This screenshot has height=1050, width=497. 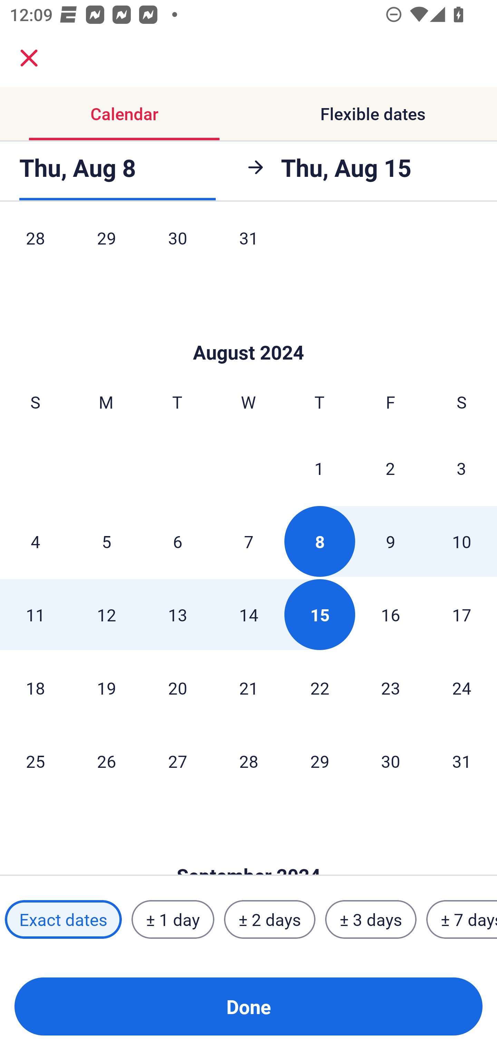 What do you see at coordinates (35, 247) in the screenshot?
I see `28 Sunday, July 28, 2024` at bounding box center [35, 247].